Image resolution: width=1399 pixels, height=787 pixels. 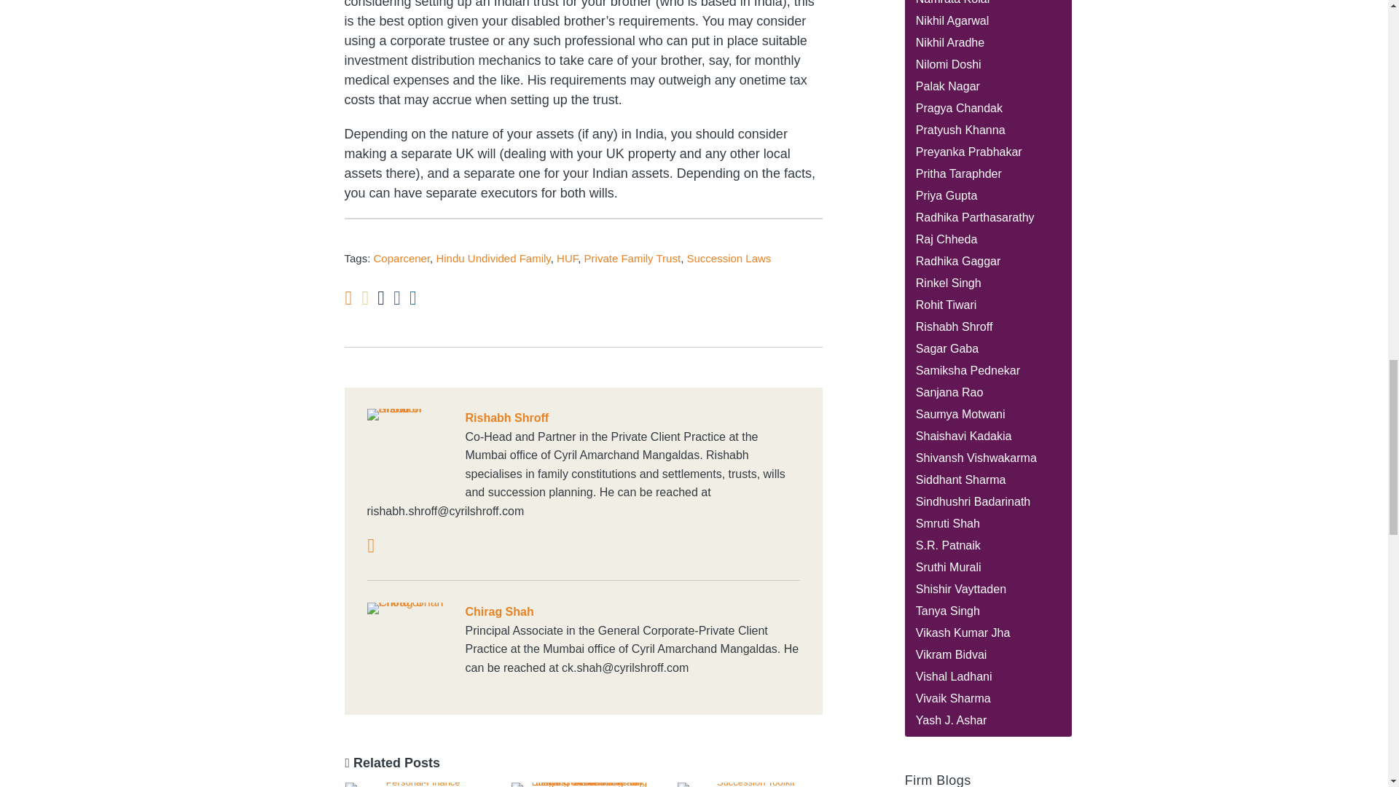 I want to click on Rishabh Shroff, so click(x=583, y=418).